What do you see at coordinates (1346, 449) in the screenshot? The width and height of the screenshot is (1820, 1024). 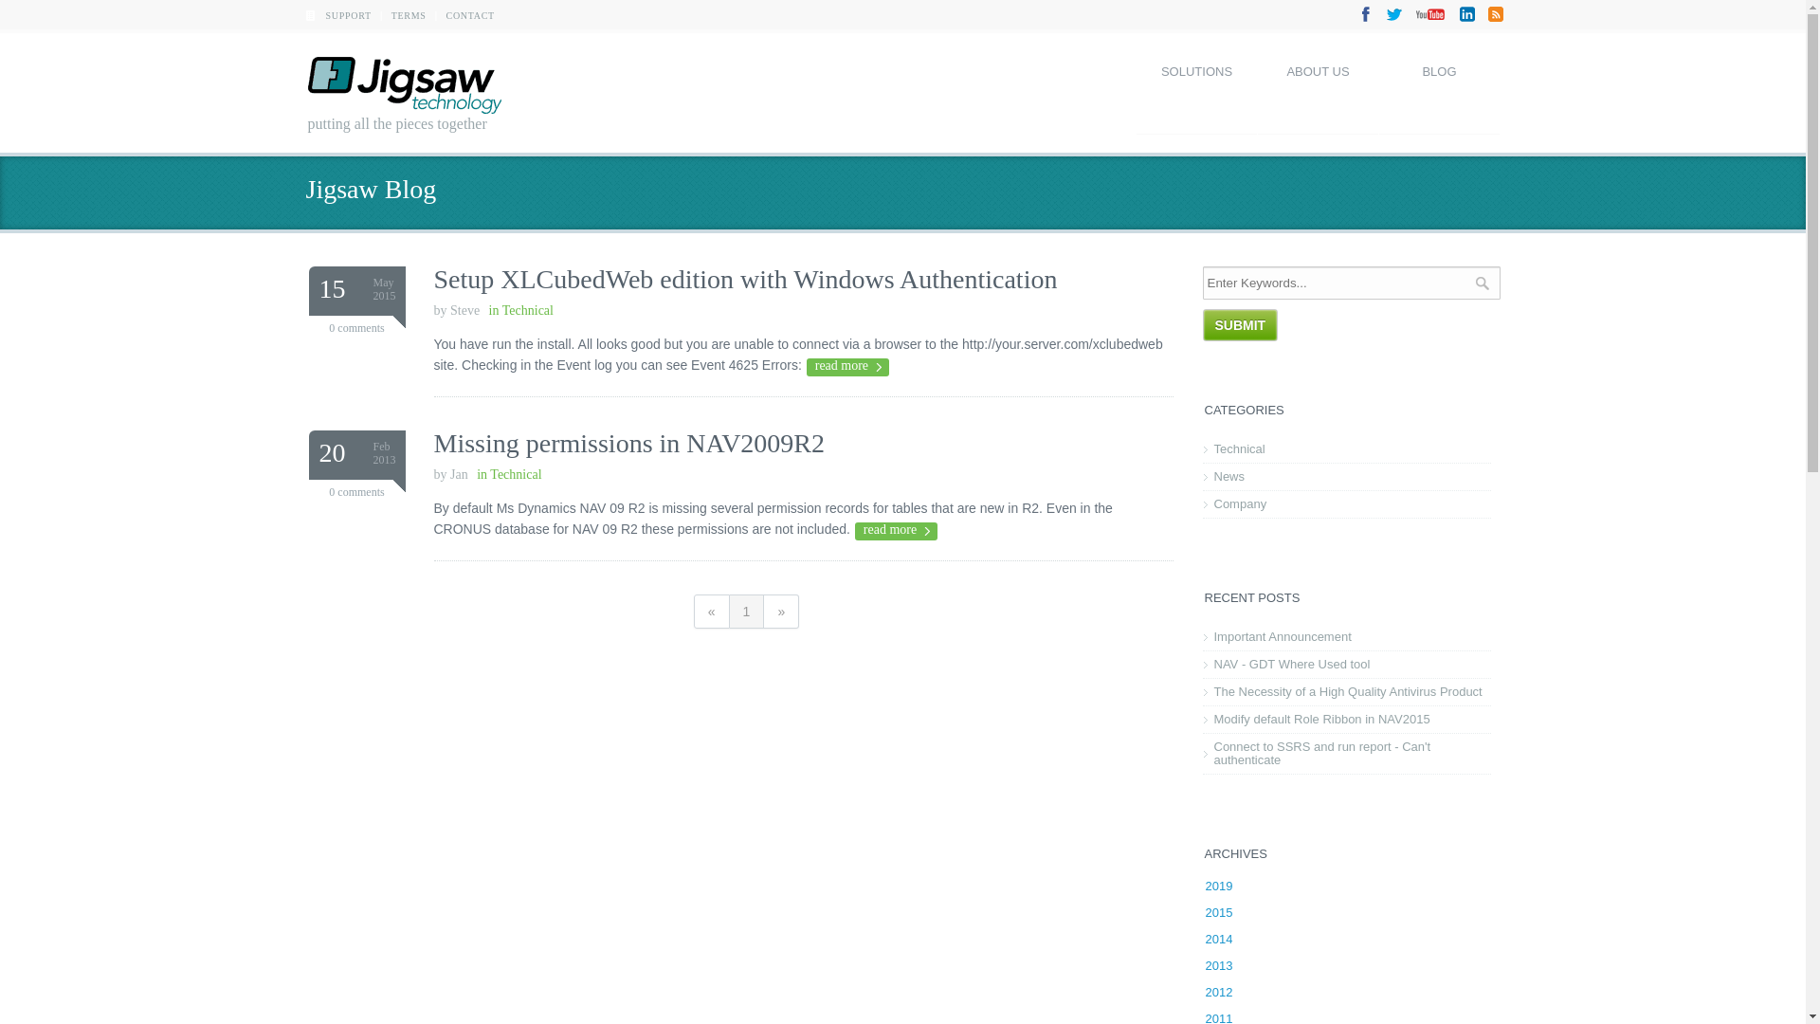 I see `Technical` at bounding box center [1346, 449].